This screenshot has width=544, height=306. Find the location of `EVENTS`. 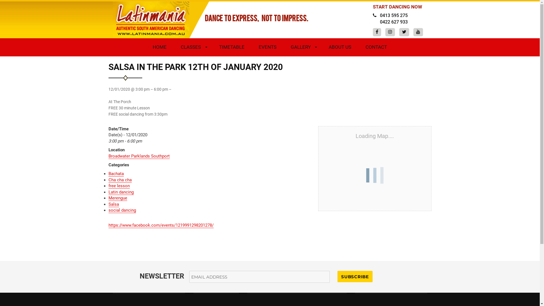

EVENTS is located at coordinates (267, 47).